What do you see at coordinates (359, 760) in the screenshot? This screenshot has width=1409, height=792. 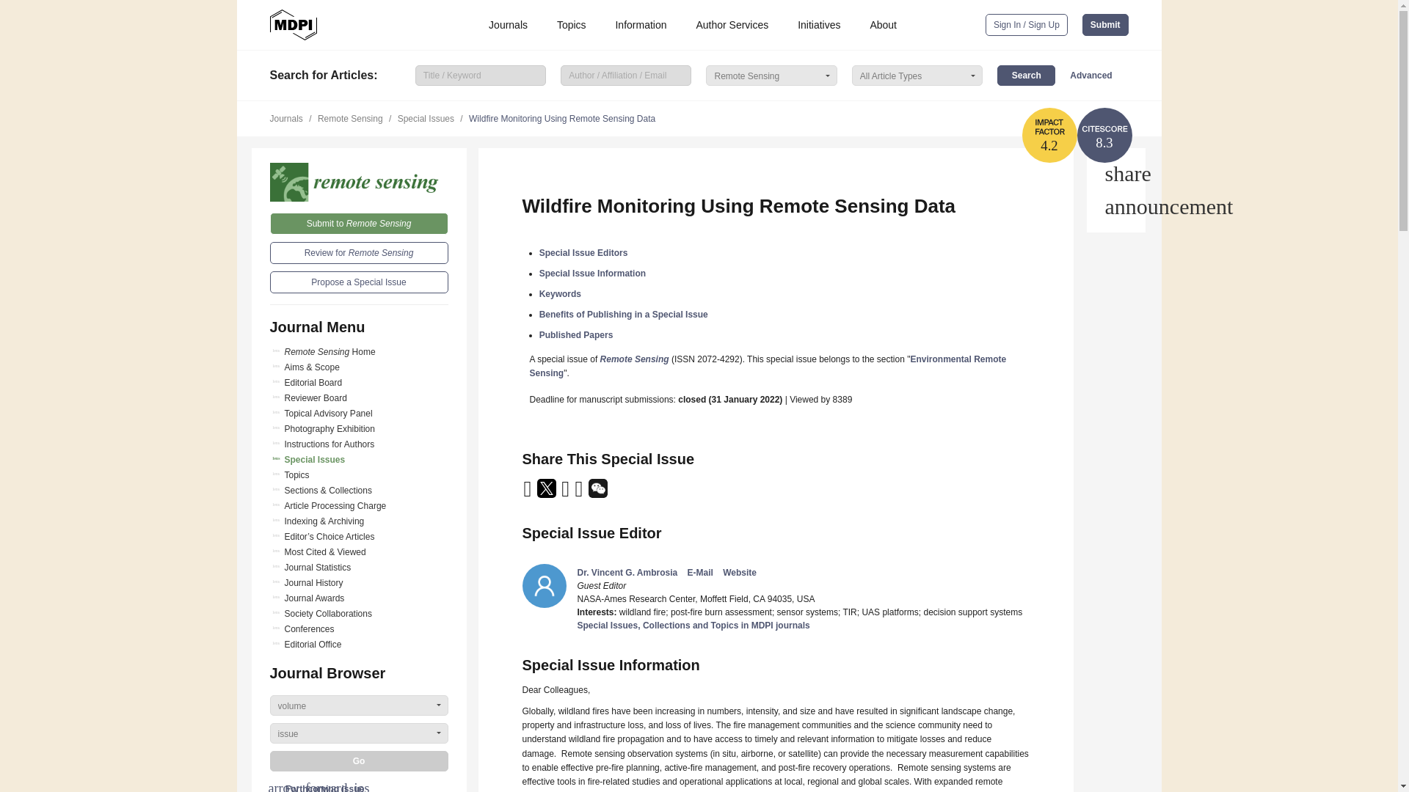 I see `Go` at bounding box center [359, 760].